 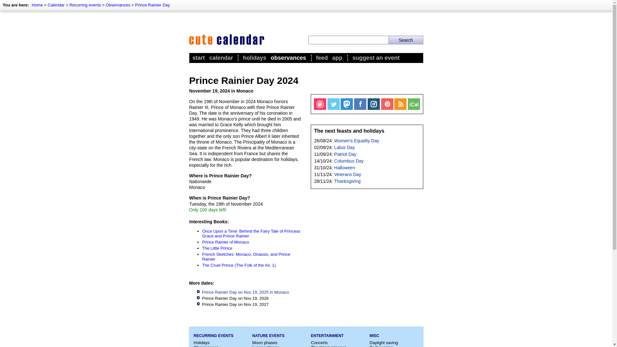 I want to click on Halloween, so click(x=344, y=168).